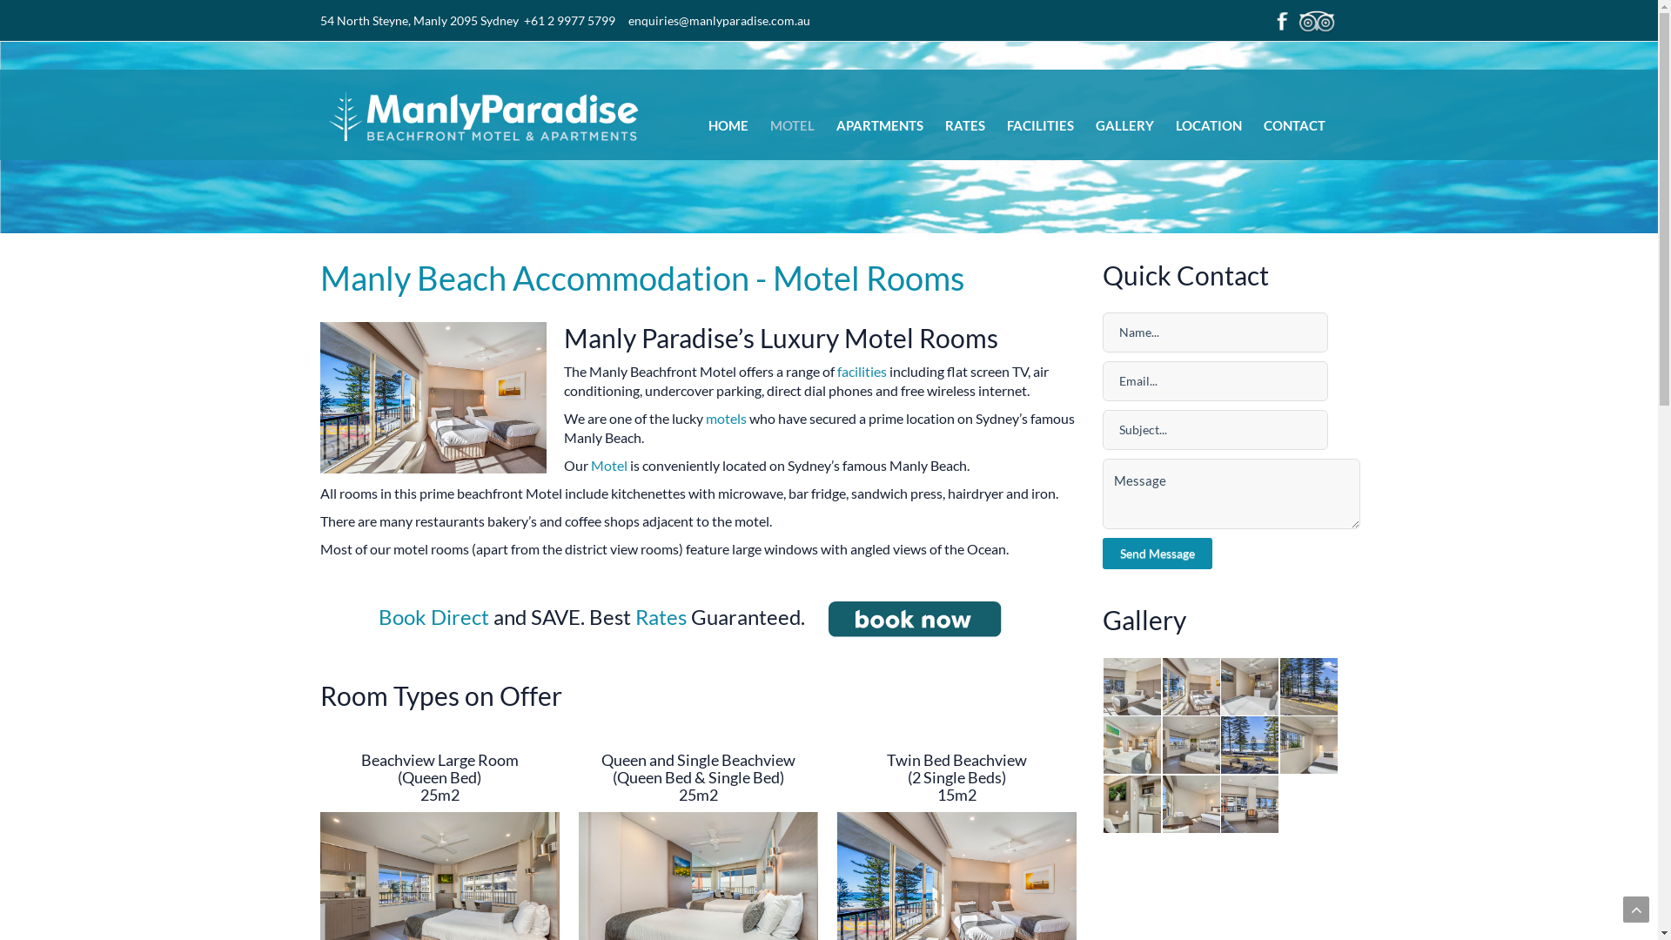 The height and width of the screenshot is (940, 1671). I want to click on GALLERY, so click(1124, 125).